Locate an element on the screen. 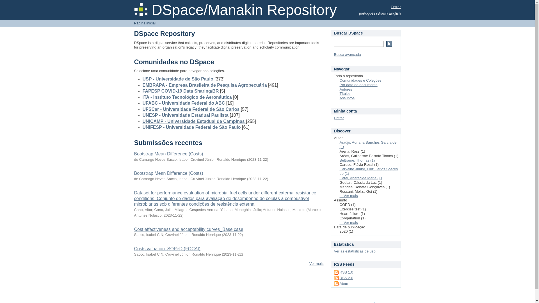 The height and width of the screenshot is (303, 539). Catai, Aparecida Maria (1) is located at coordinates (361, 178).